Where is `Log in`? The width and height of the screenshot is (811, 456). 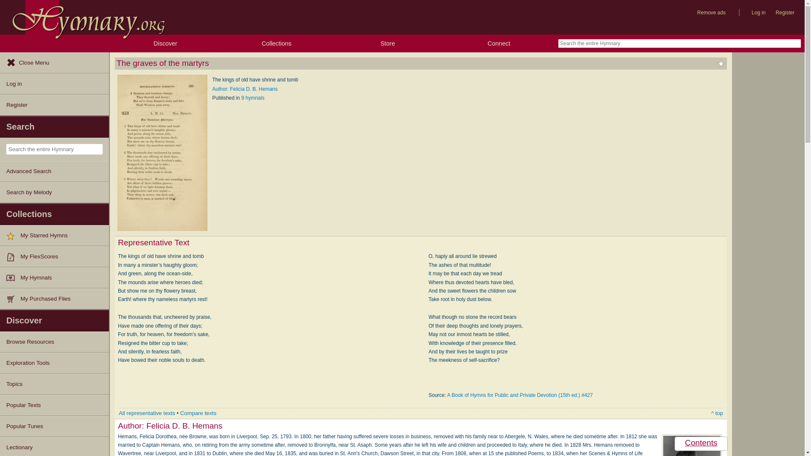
Log in is located at coordinates (759, 13).